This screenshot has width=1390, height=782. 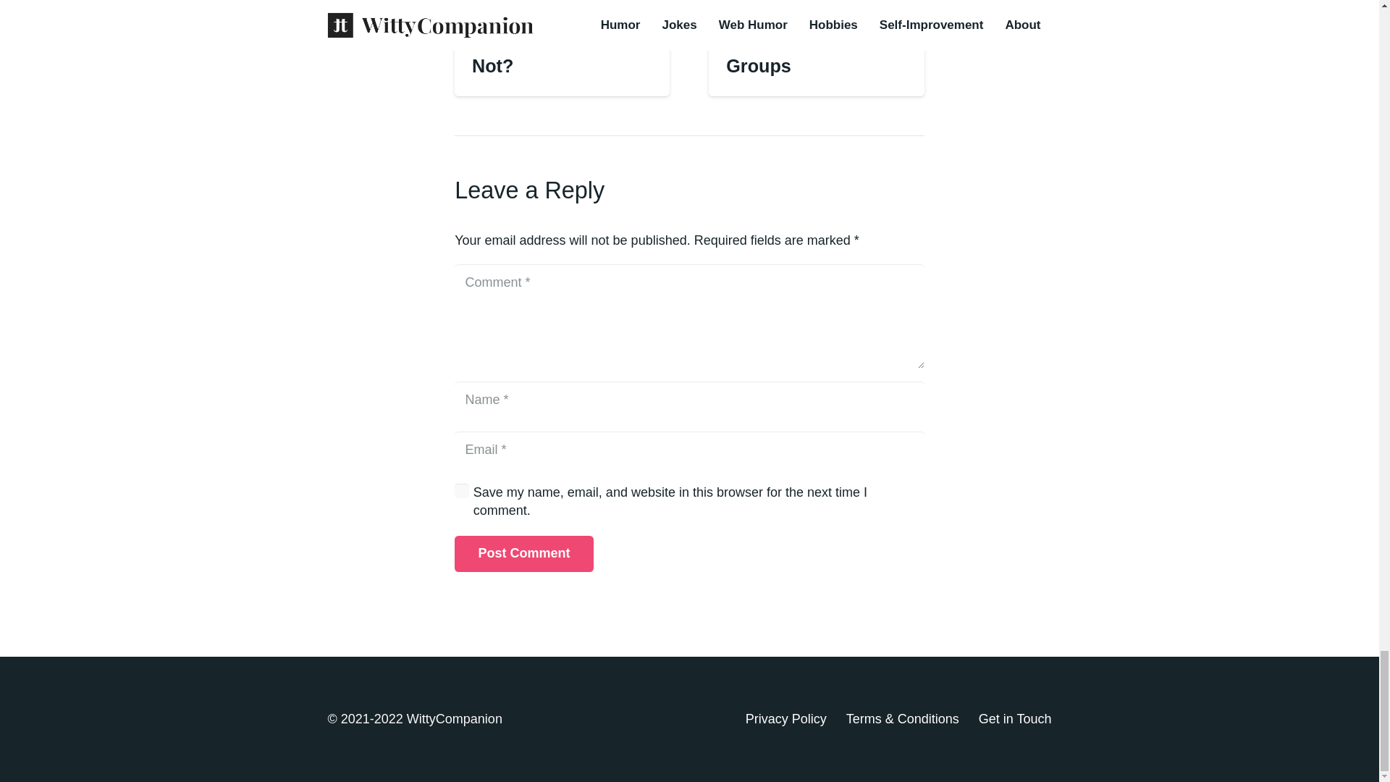 I want to click on Can Confidence Be Taught? Are We Born Confident or Not?, so click(x=556, y=38).